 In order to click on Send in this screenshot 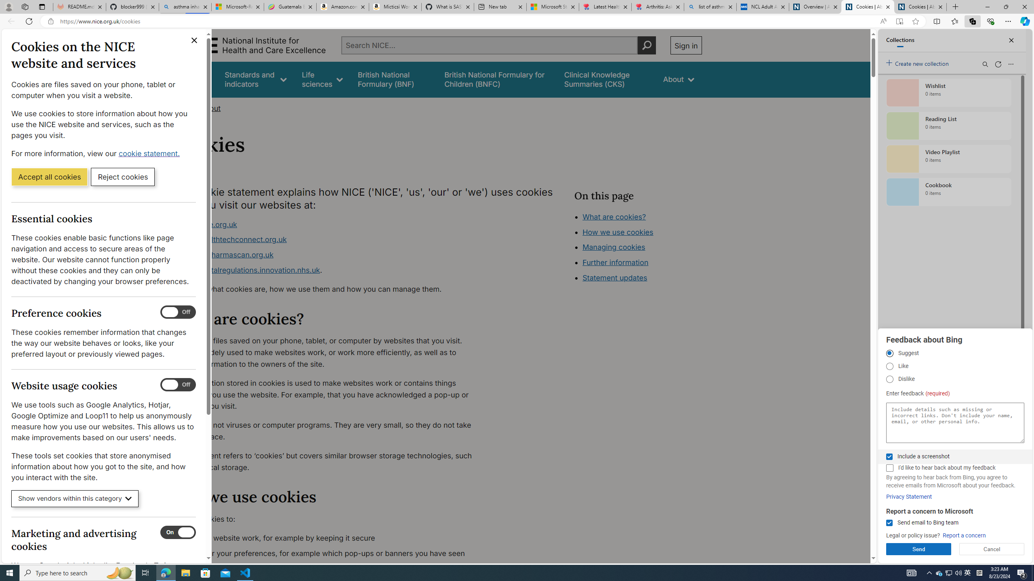, I will do `click(918, 549)`.